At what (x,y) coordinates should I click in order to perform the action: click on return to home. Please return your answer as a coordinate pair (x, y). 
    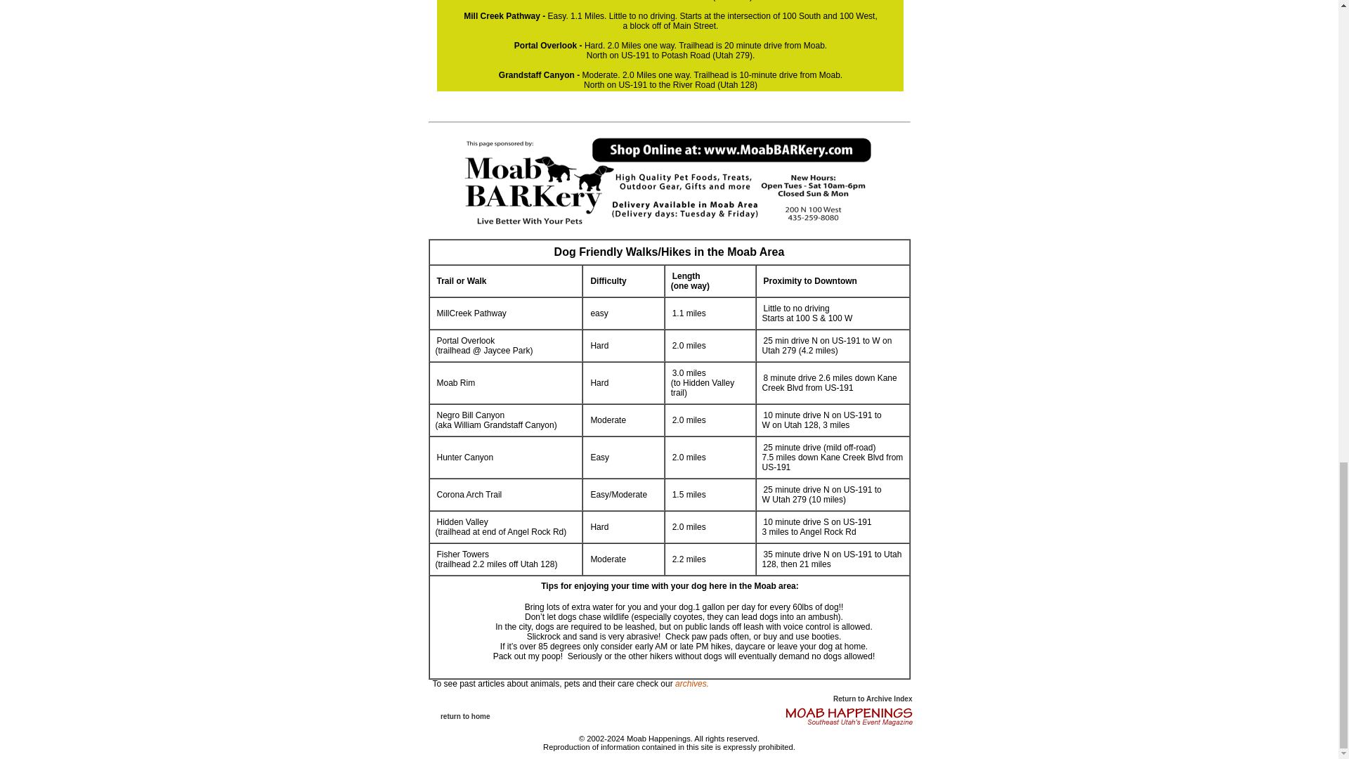
    Looking at the image, I should click on (465, 716).